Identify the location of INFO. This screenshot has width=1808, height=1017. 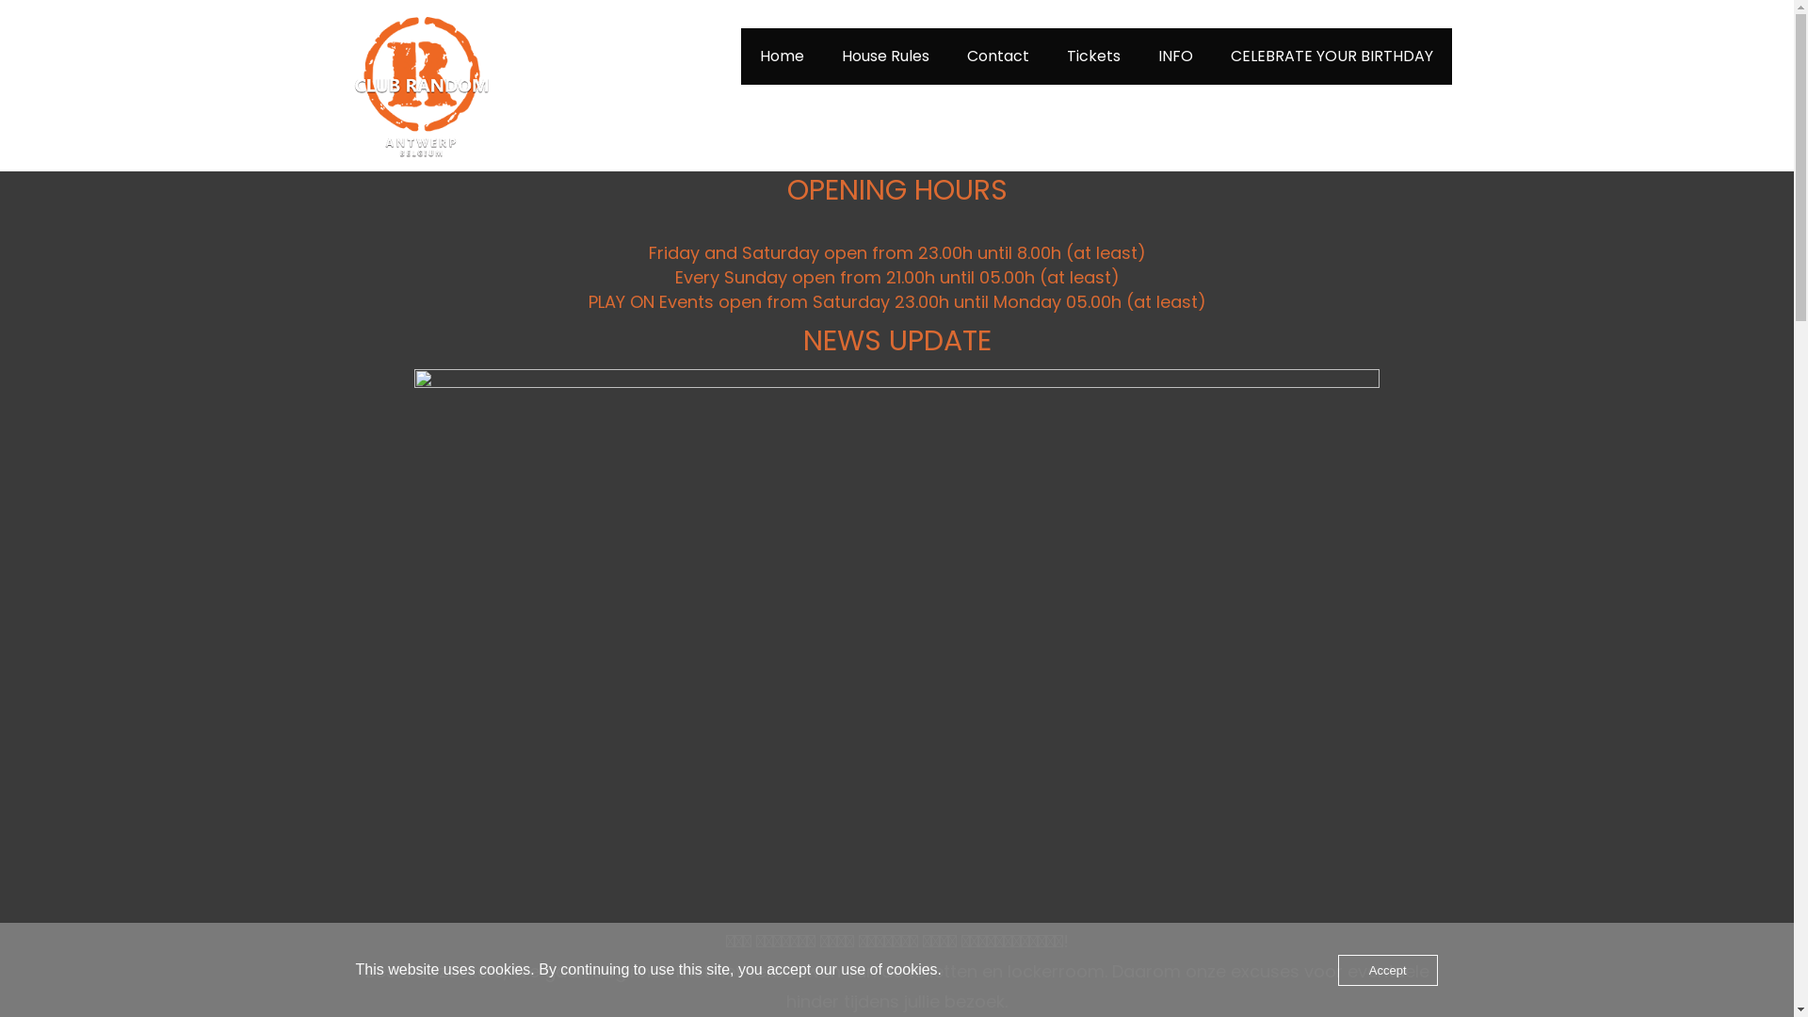
(1175, 56).